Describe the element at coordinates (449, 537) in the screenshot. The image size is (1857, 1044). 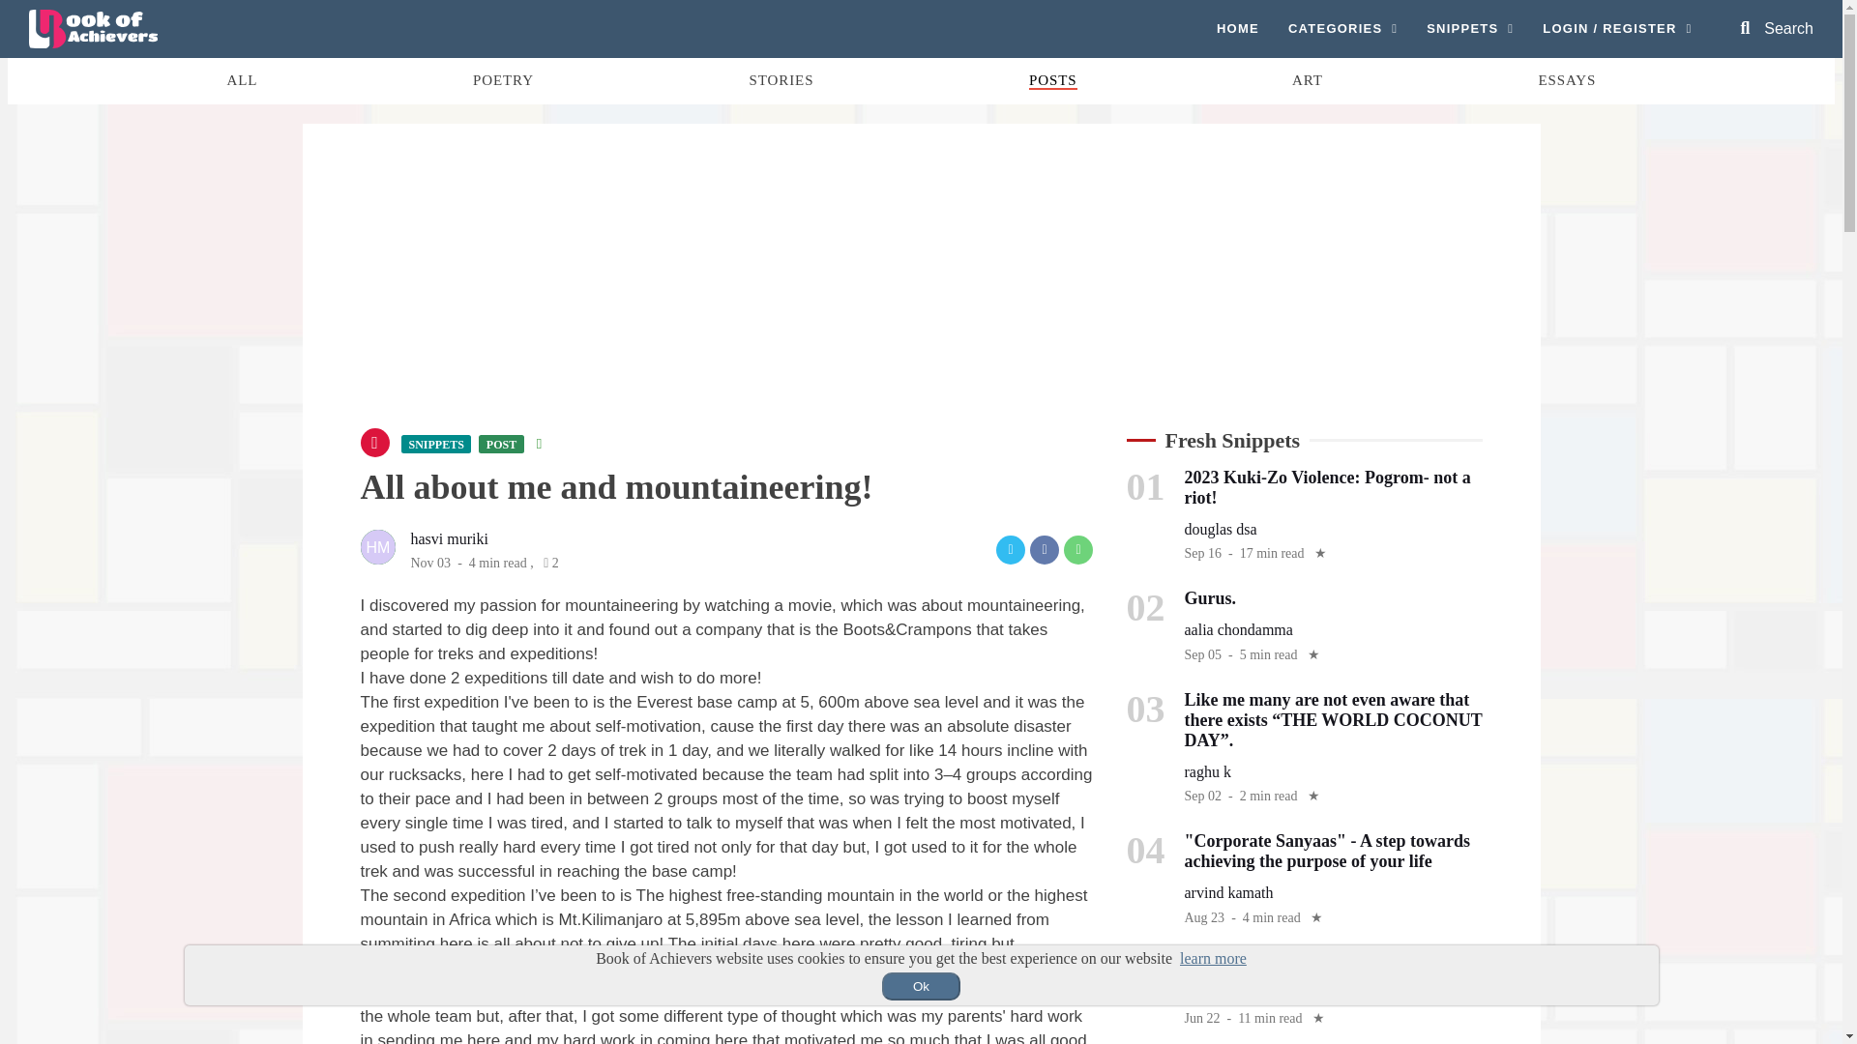
I see `hasvi muriki` at that location.